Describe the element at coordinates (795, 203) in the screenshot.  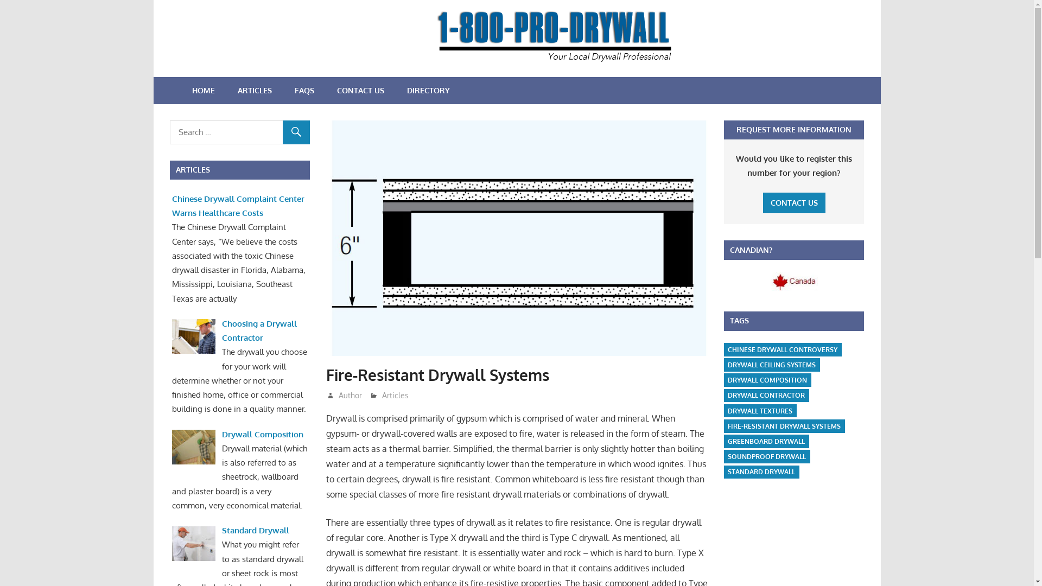
I see `CONTACT US` at that location.